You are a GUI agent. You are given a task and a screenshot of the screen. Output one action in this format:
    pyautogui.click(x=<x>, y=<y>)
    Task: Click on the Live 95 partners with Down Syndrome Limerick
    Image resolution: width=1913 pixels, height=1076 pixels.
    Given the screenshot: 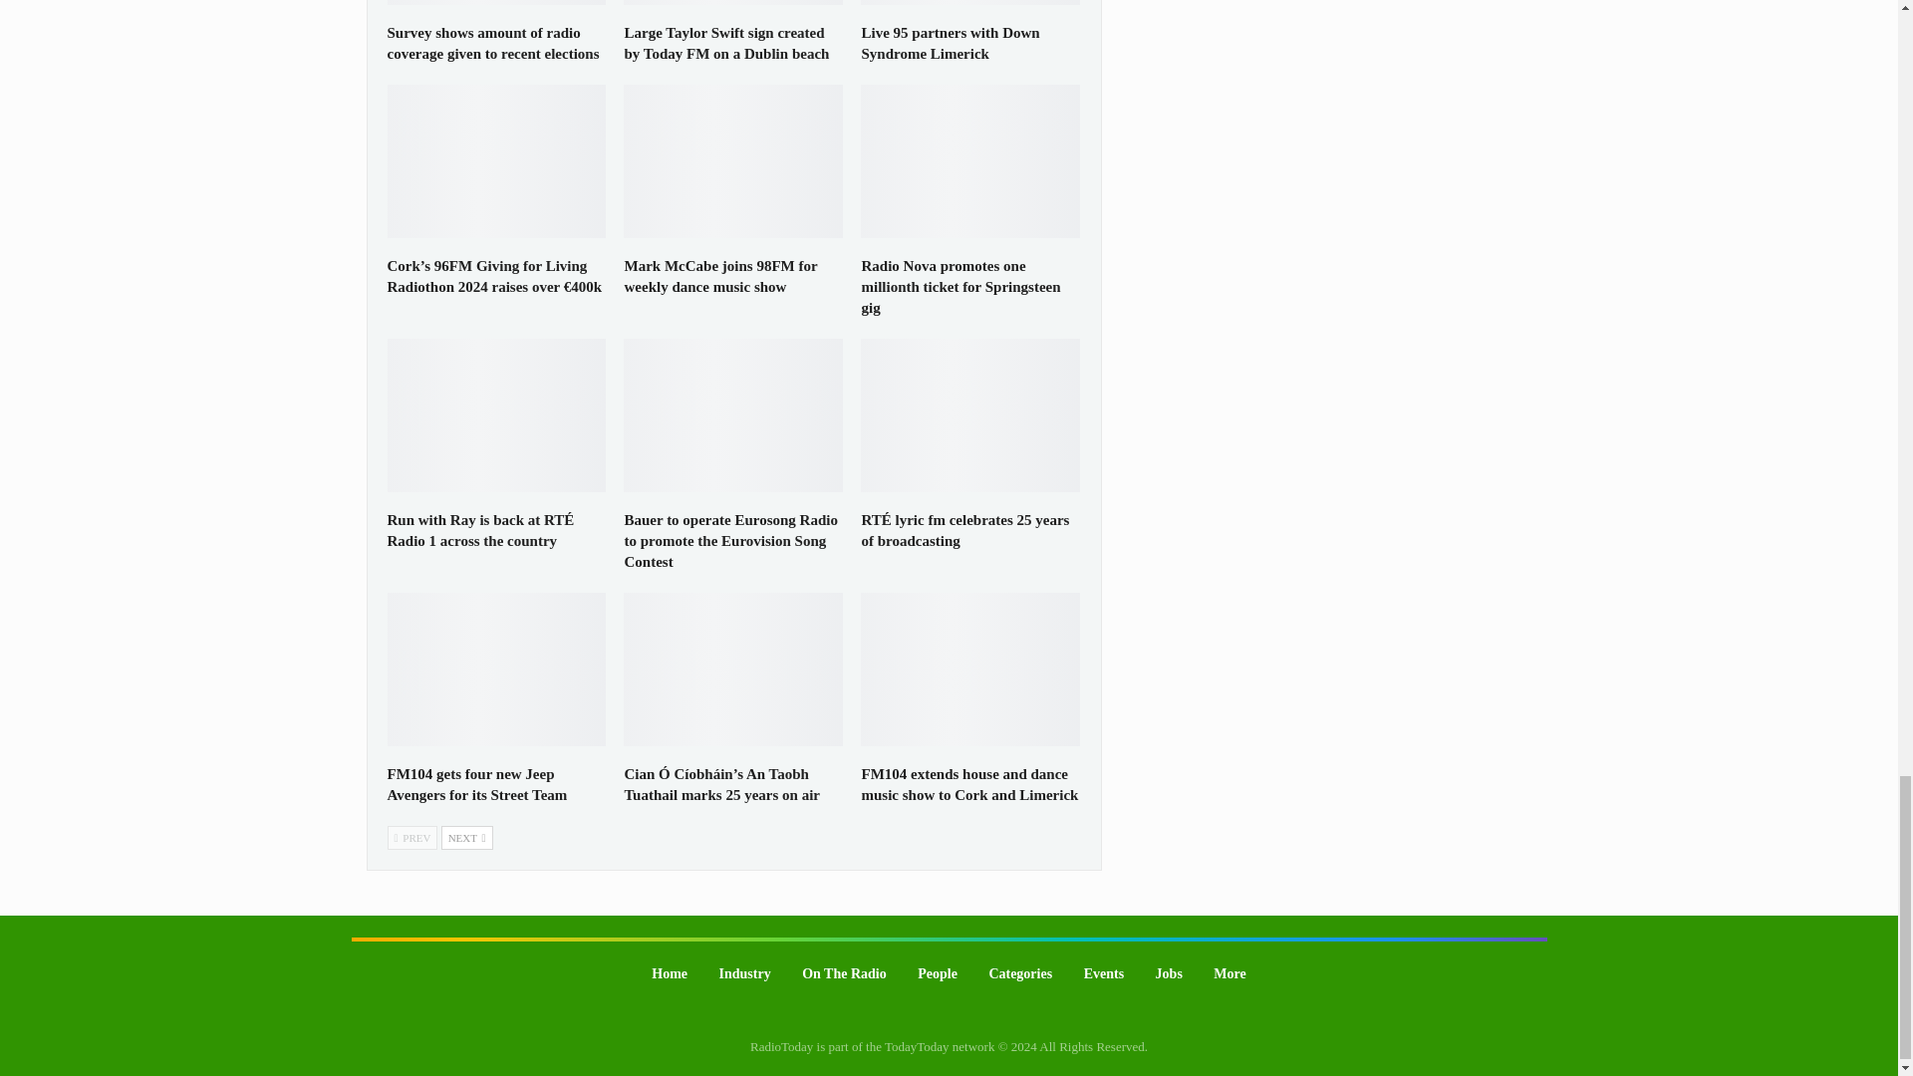 What is the action you would take?
    pyautogui.click(x=970, y=2)
    